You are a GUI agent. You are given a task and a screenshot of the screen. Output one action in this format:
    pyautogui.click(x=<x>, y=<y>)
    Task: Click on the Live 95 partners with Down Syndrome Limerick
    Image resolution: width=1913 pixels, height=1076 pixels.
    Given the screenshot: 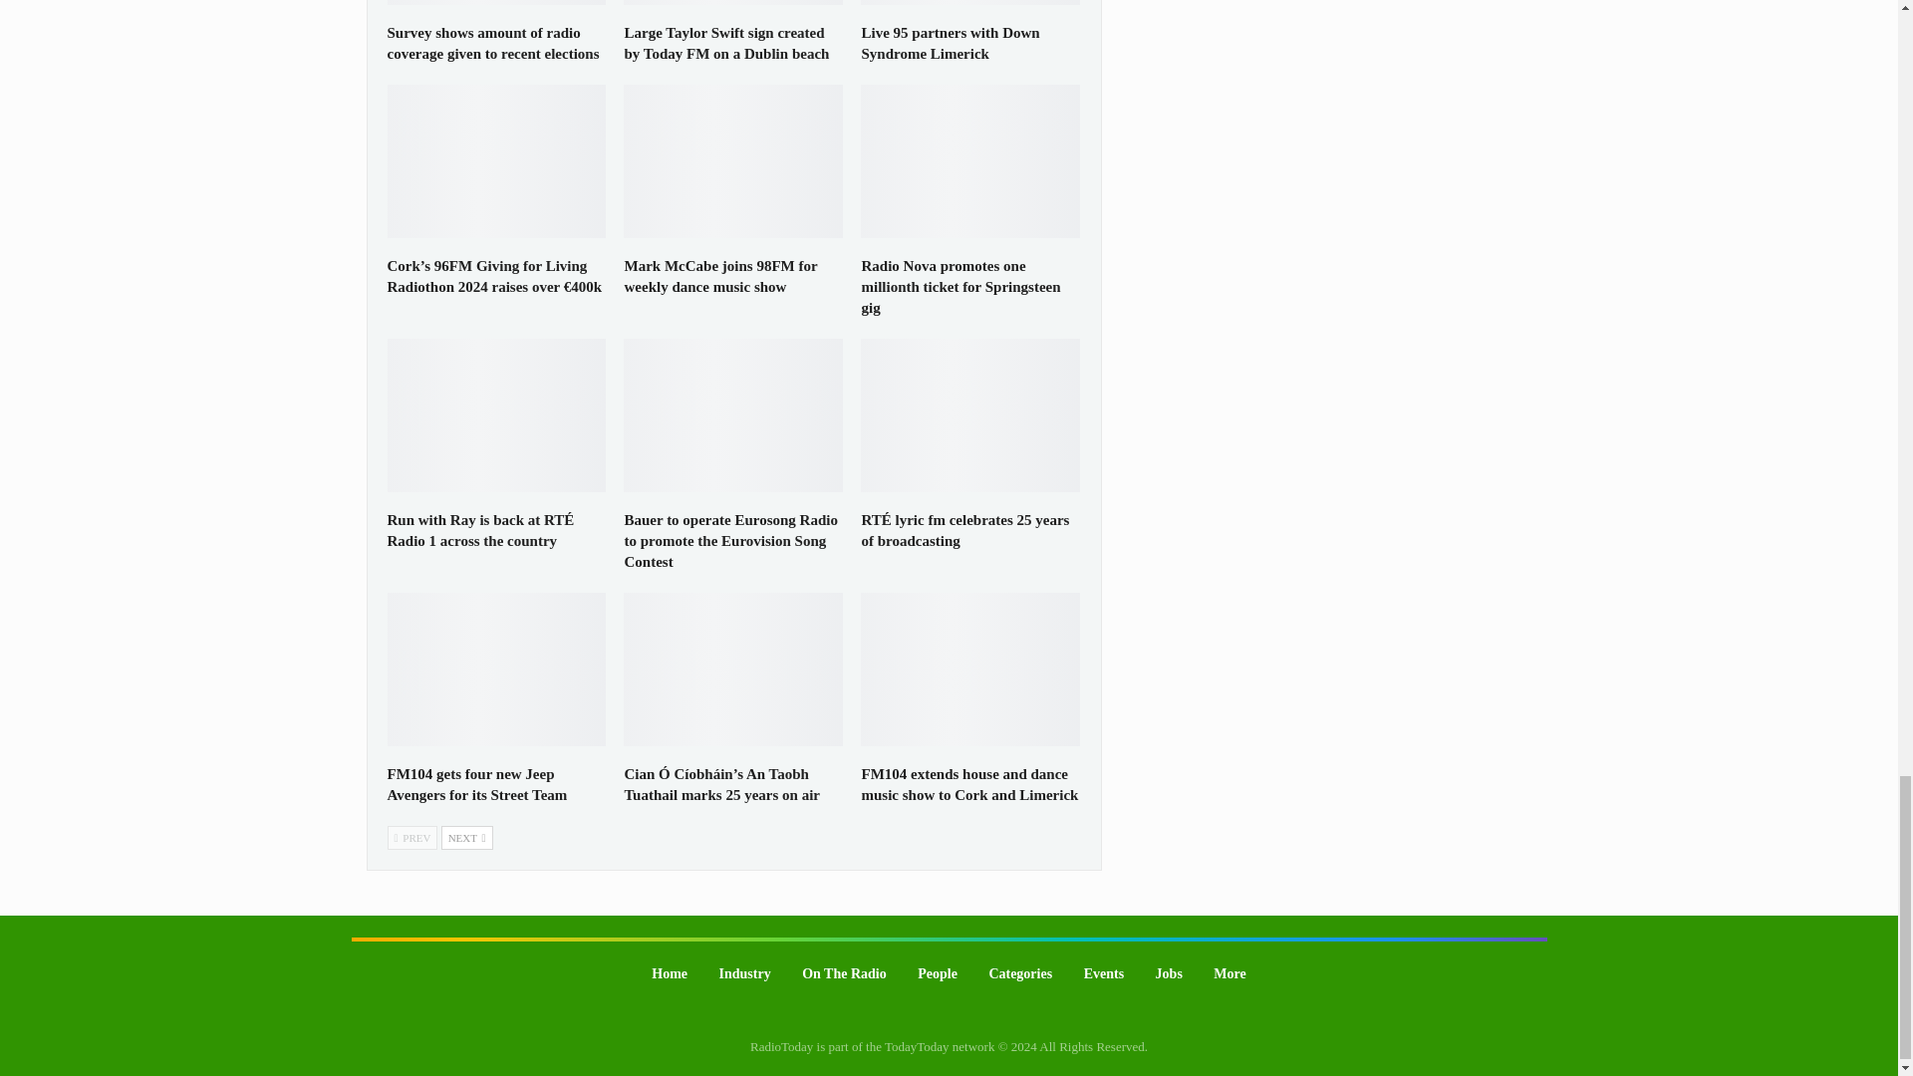 What is the action you would take?
    pyautogui.click(x=970, y=2)
    